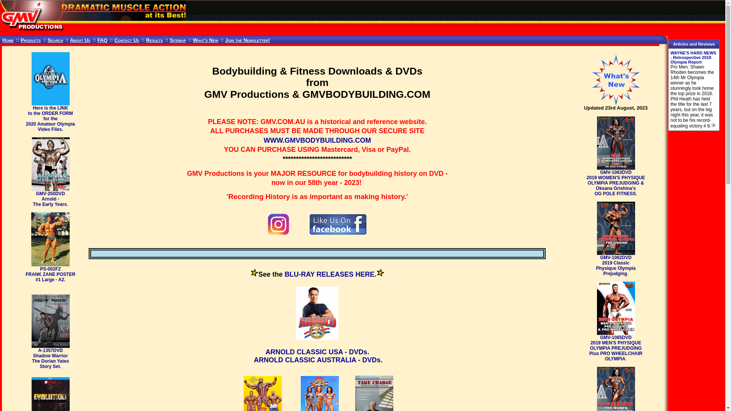 This screenshot has height=411, width=731. Describe the element at coordinates (49, 199) in the screenshot. I see `GMV-250DVD
Arnold -
The Early Years` at that location.